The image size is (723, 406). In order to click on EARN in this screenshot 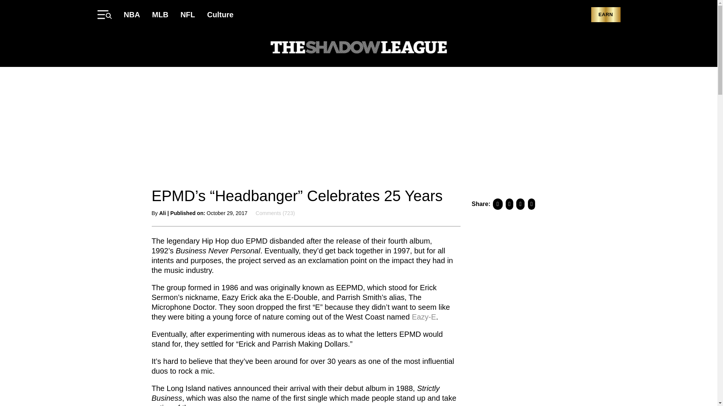, I will do `click(606, 15)`.